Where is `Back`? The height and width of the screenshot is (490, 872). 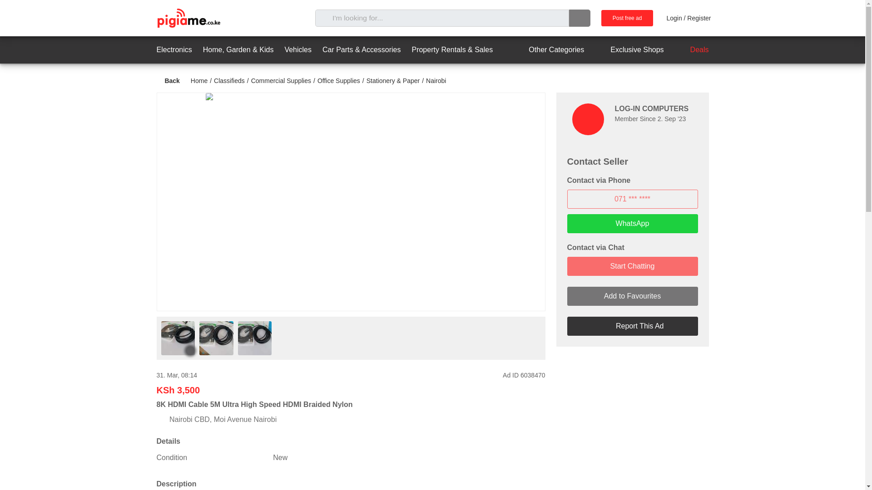
Back is located at coordinates (168, 81).